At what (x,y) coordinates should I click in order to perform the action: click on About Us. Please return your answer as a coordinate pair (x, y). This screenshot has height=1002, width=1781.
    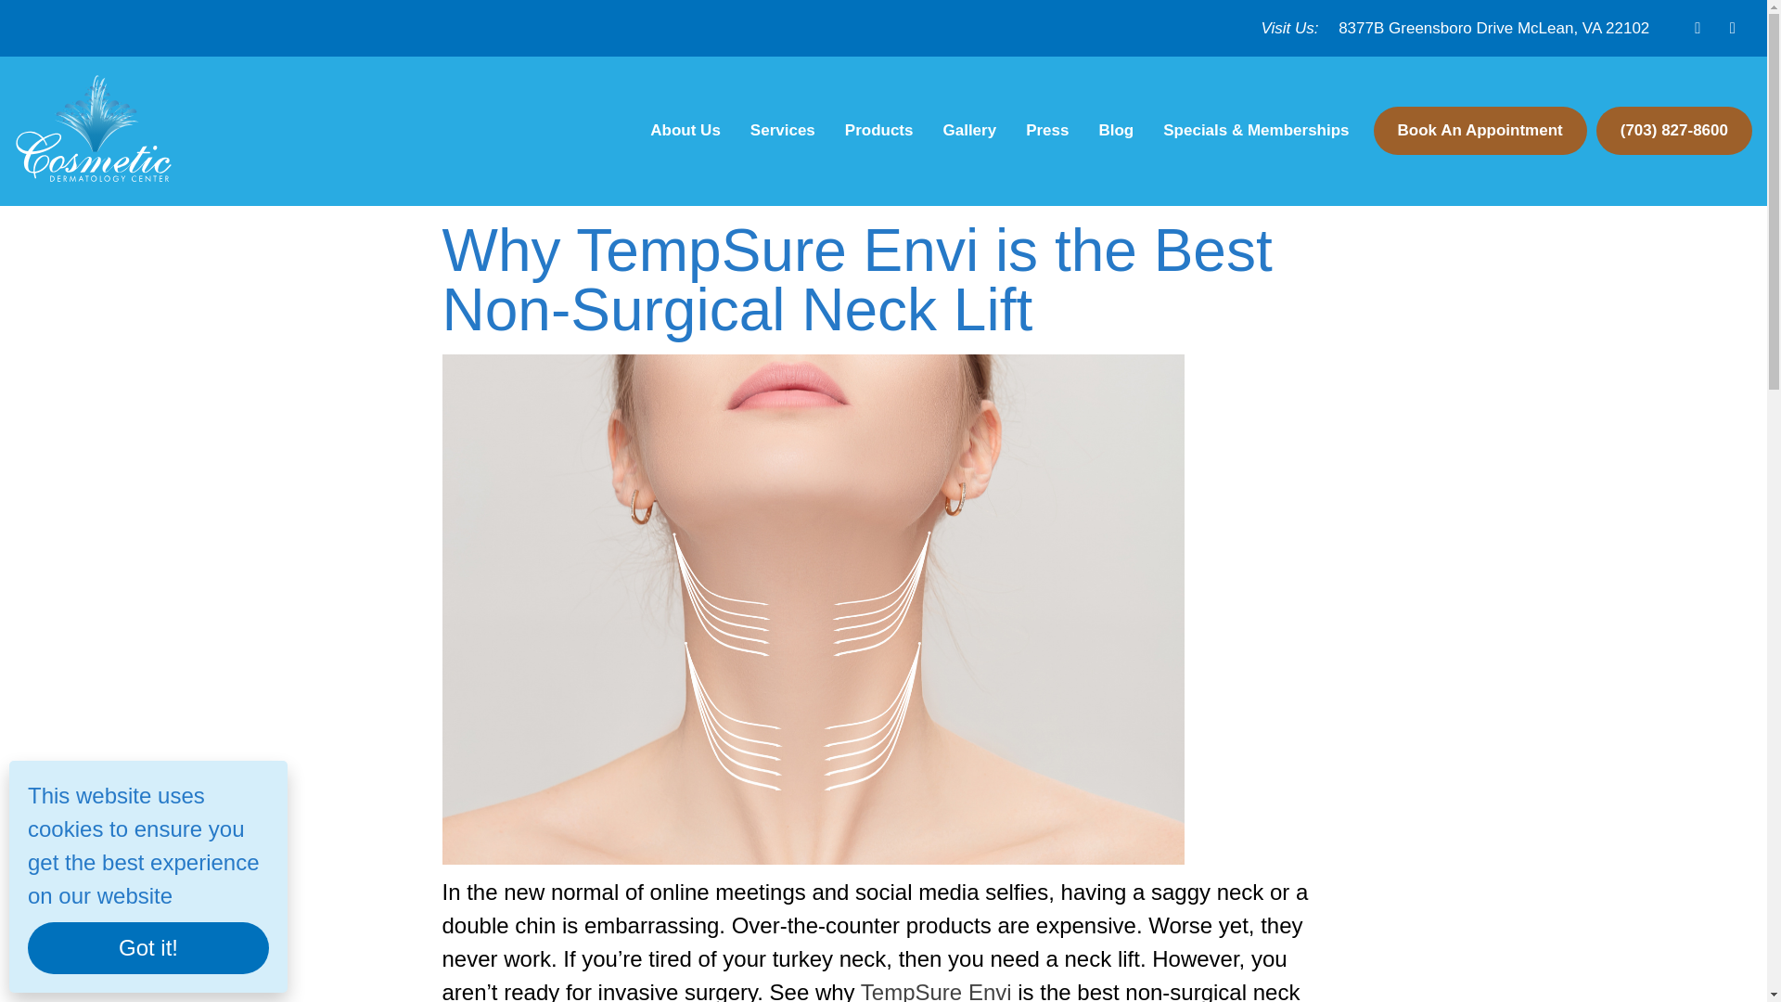
    Looking at the image, I should click on (685, 130).